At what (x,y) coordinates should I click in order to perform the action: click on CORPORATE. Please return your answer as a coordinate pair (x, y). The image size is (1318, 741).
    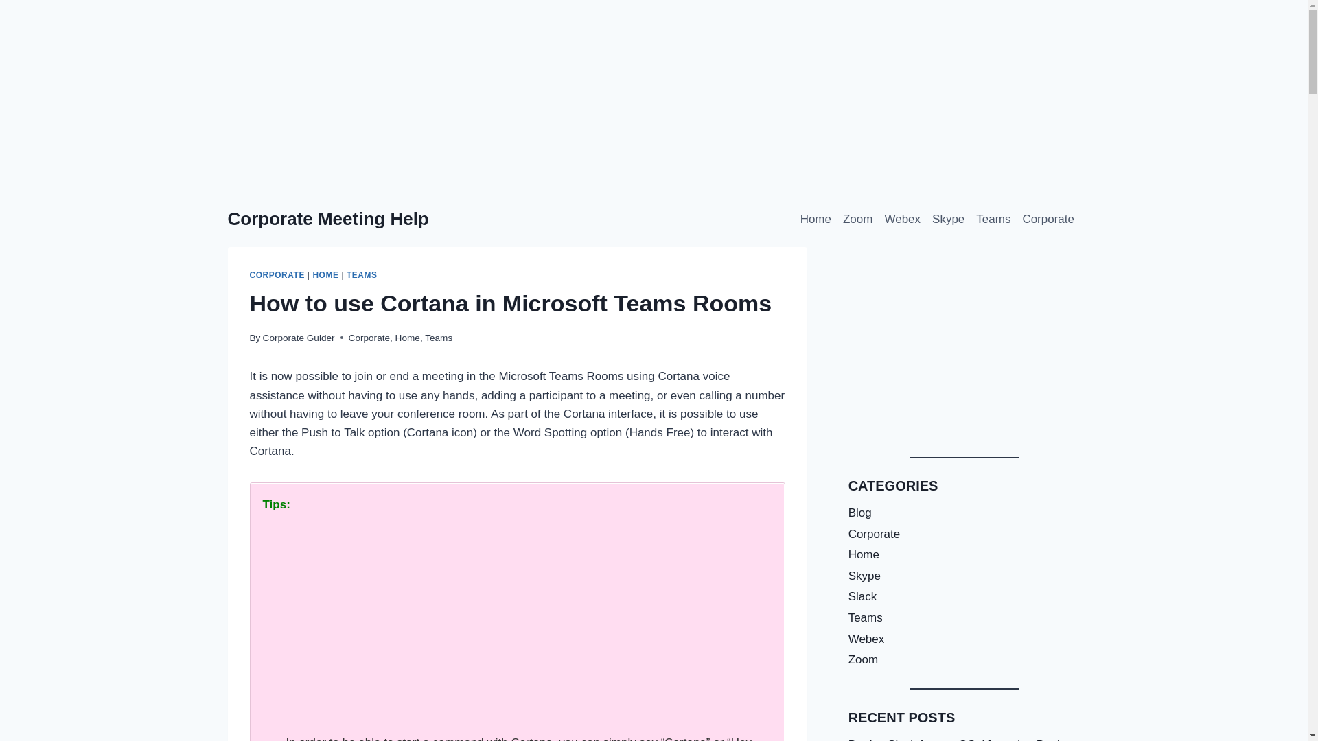
    Looking at the image, I should click on (277, 275).